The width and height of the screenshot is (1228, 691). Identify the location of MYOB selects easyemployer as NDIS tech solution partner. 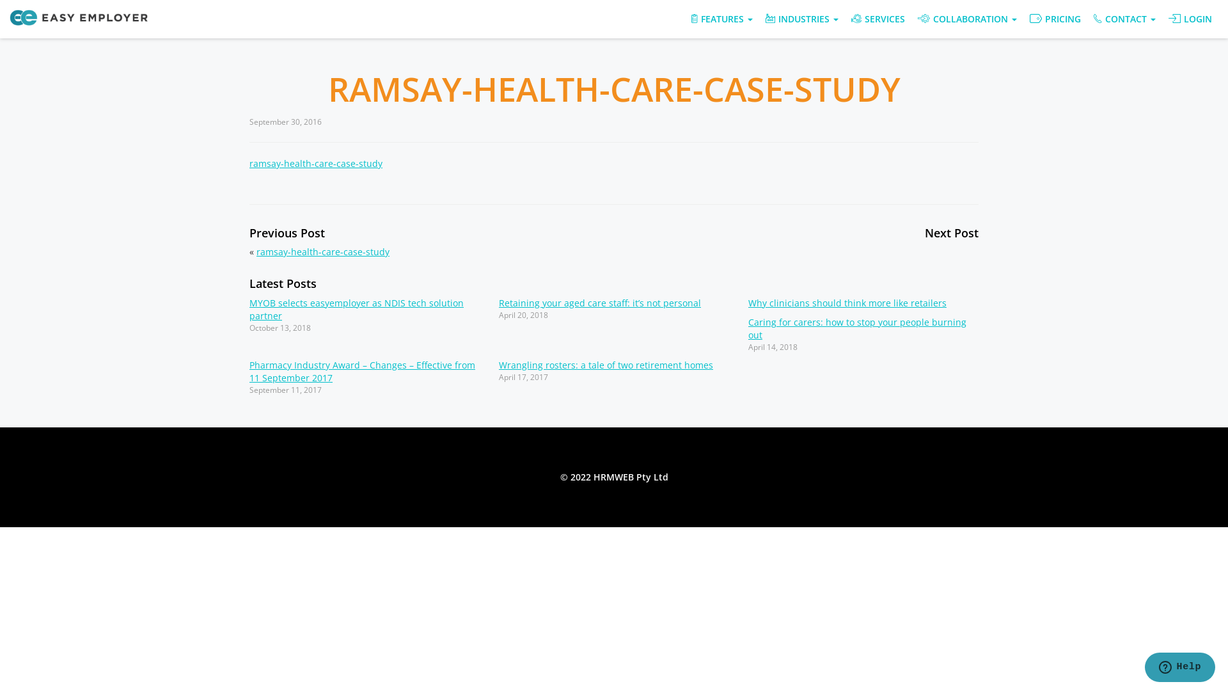
(357, 310).